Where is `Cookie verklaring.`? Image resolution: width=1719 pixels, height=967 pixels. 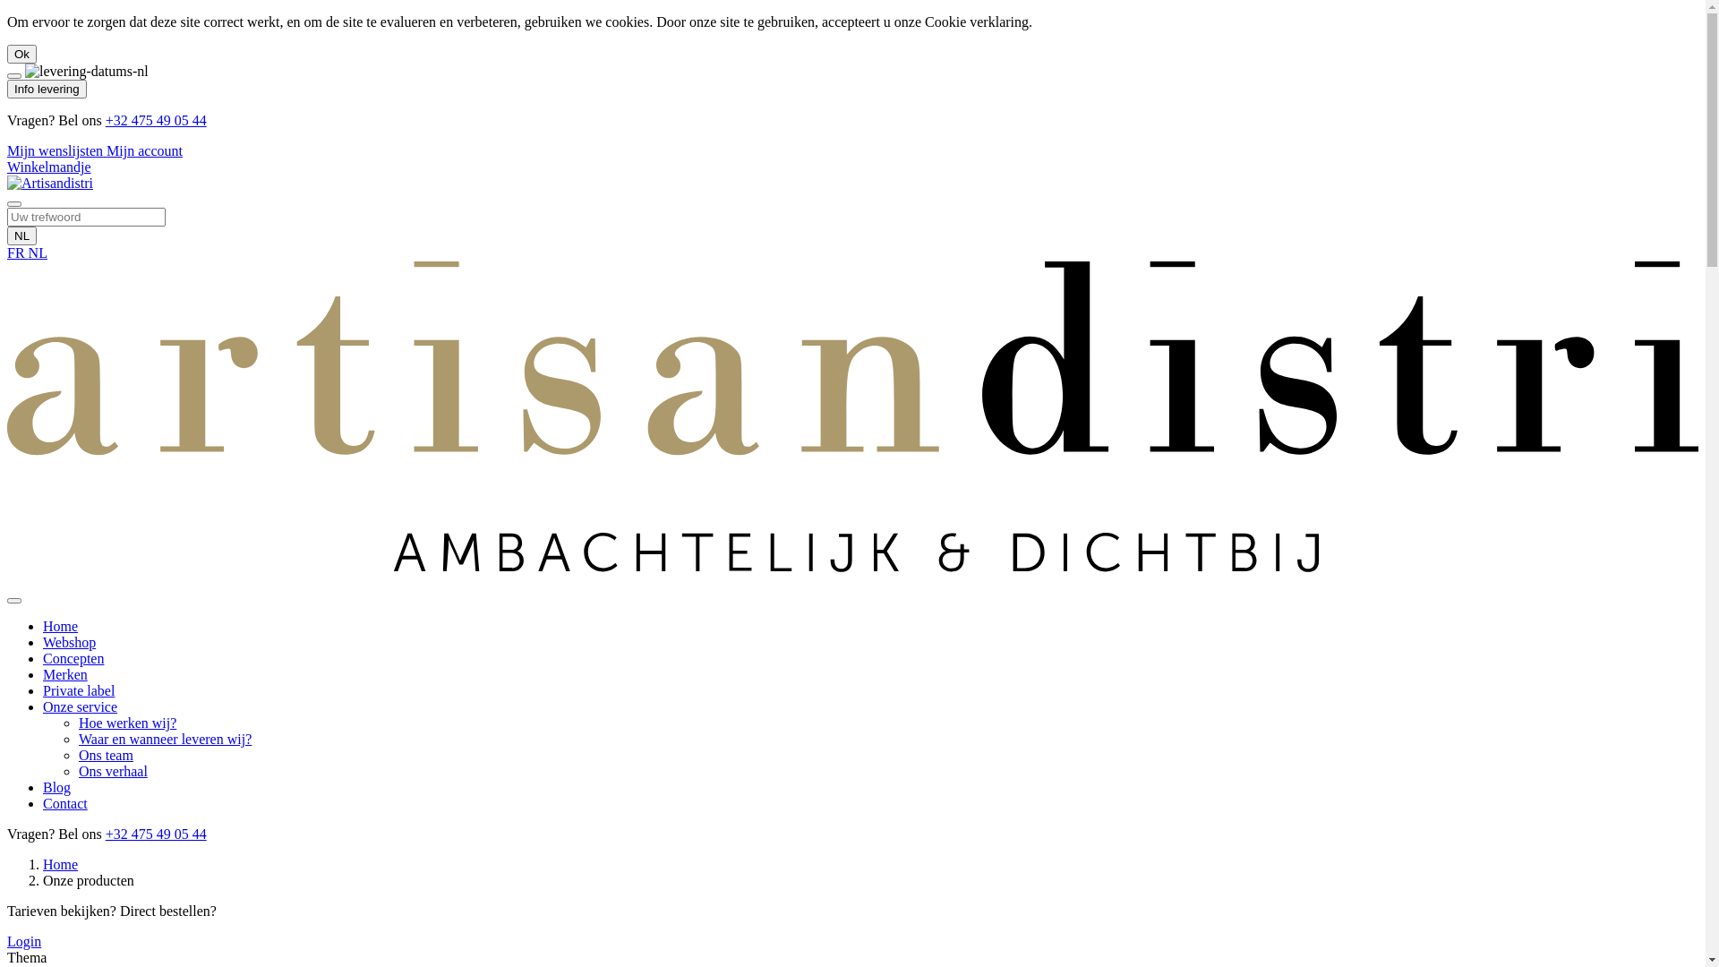 Cookie verklaring. is located at coordinates (979, 21).